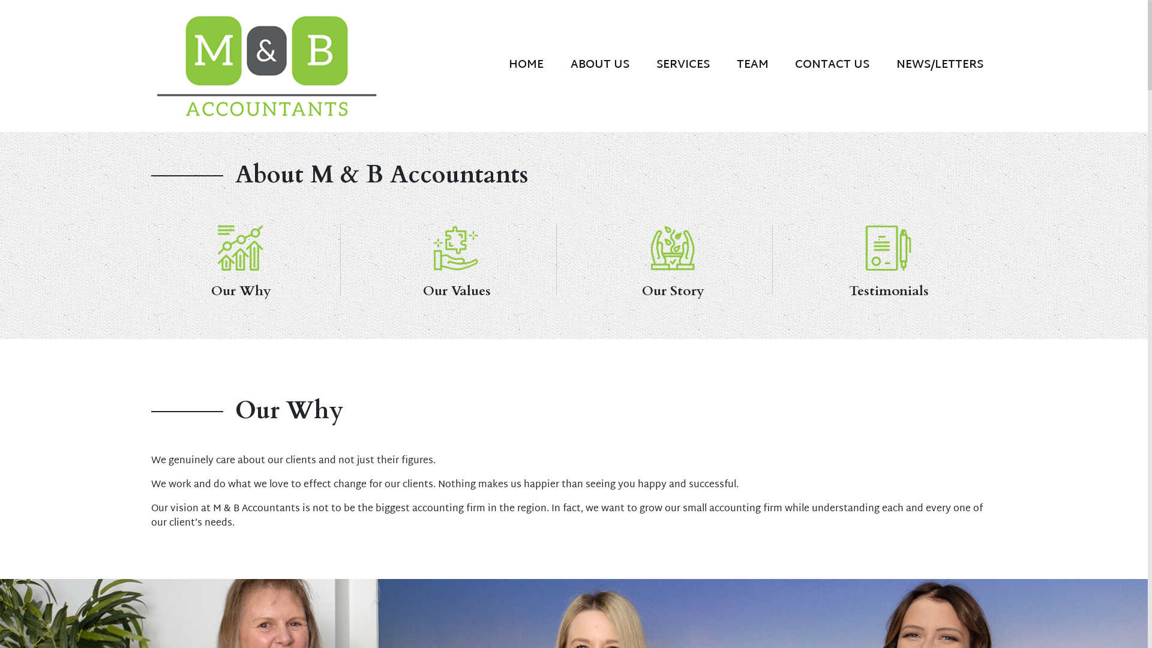 Image resolution: width=1152 pixels, height=648 pixels. I want to click on SERVICES, so click(683, 65).